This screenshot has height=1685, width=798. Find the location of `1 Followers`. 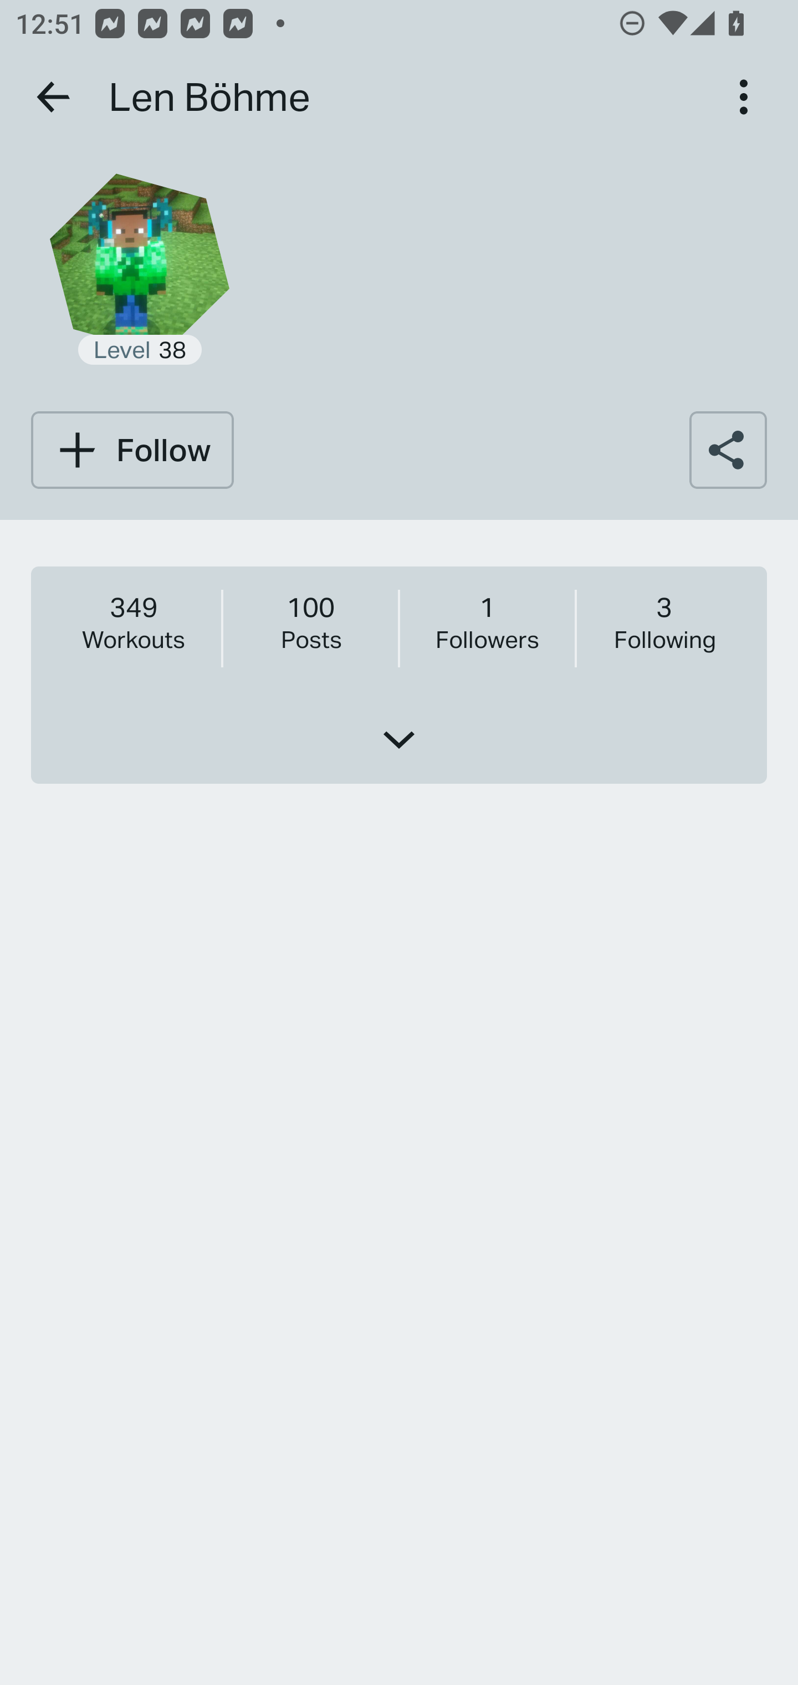

1 Followers is located at coordinates (487, 622).